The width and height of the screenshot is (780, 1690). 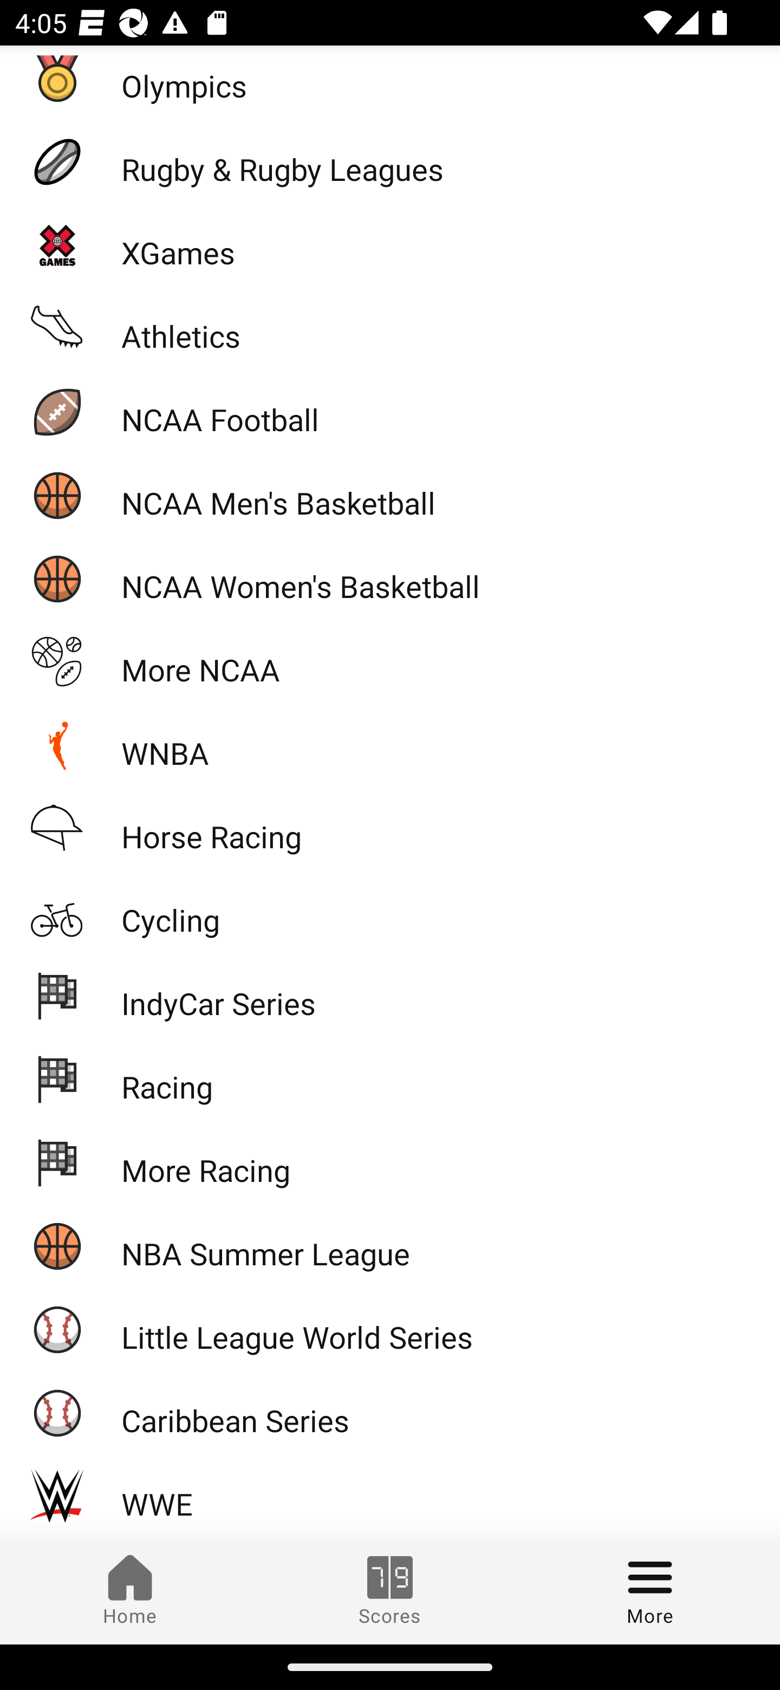 What do you see at coordinates (390, 245) in the screenshot?
I see `XGames` at bounding box center [390, 245].